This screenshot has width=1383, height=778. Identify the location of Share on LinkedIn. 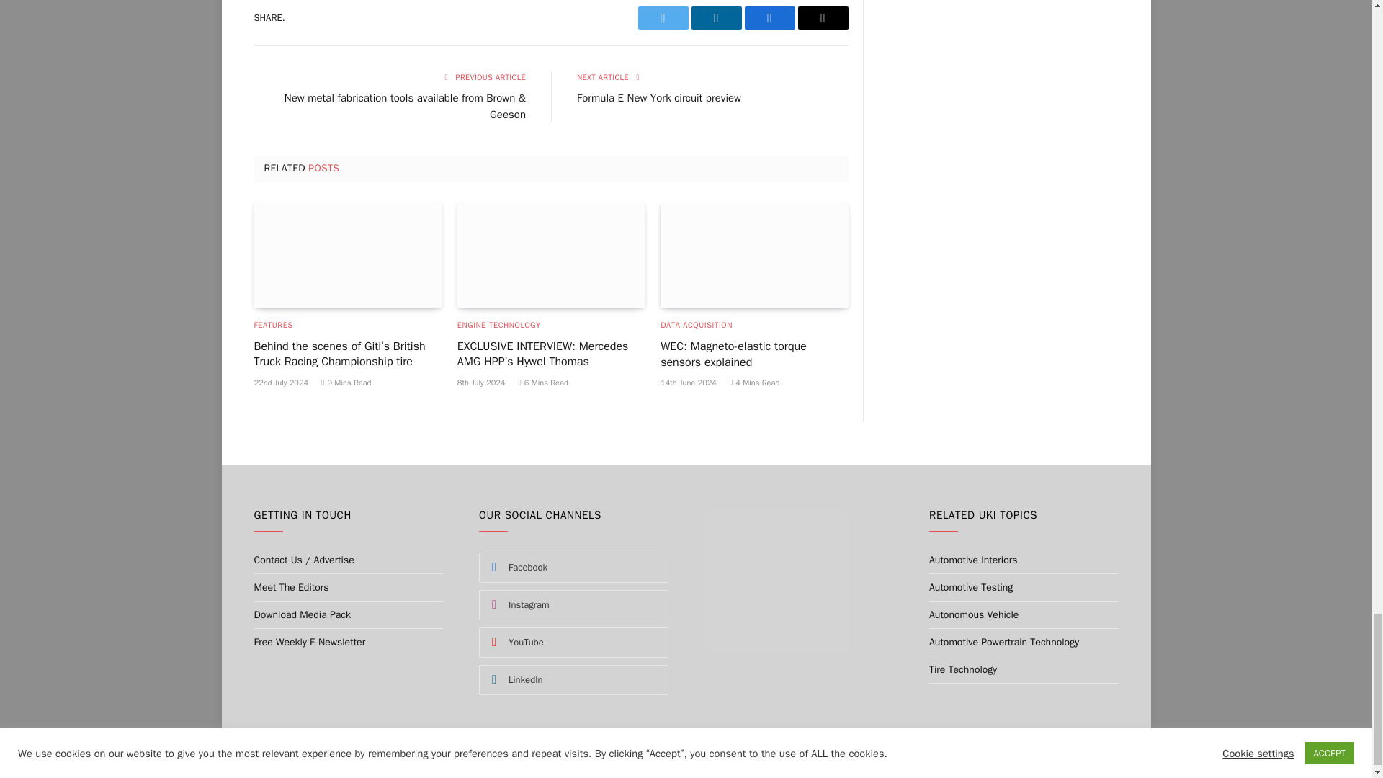
(716, 17).